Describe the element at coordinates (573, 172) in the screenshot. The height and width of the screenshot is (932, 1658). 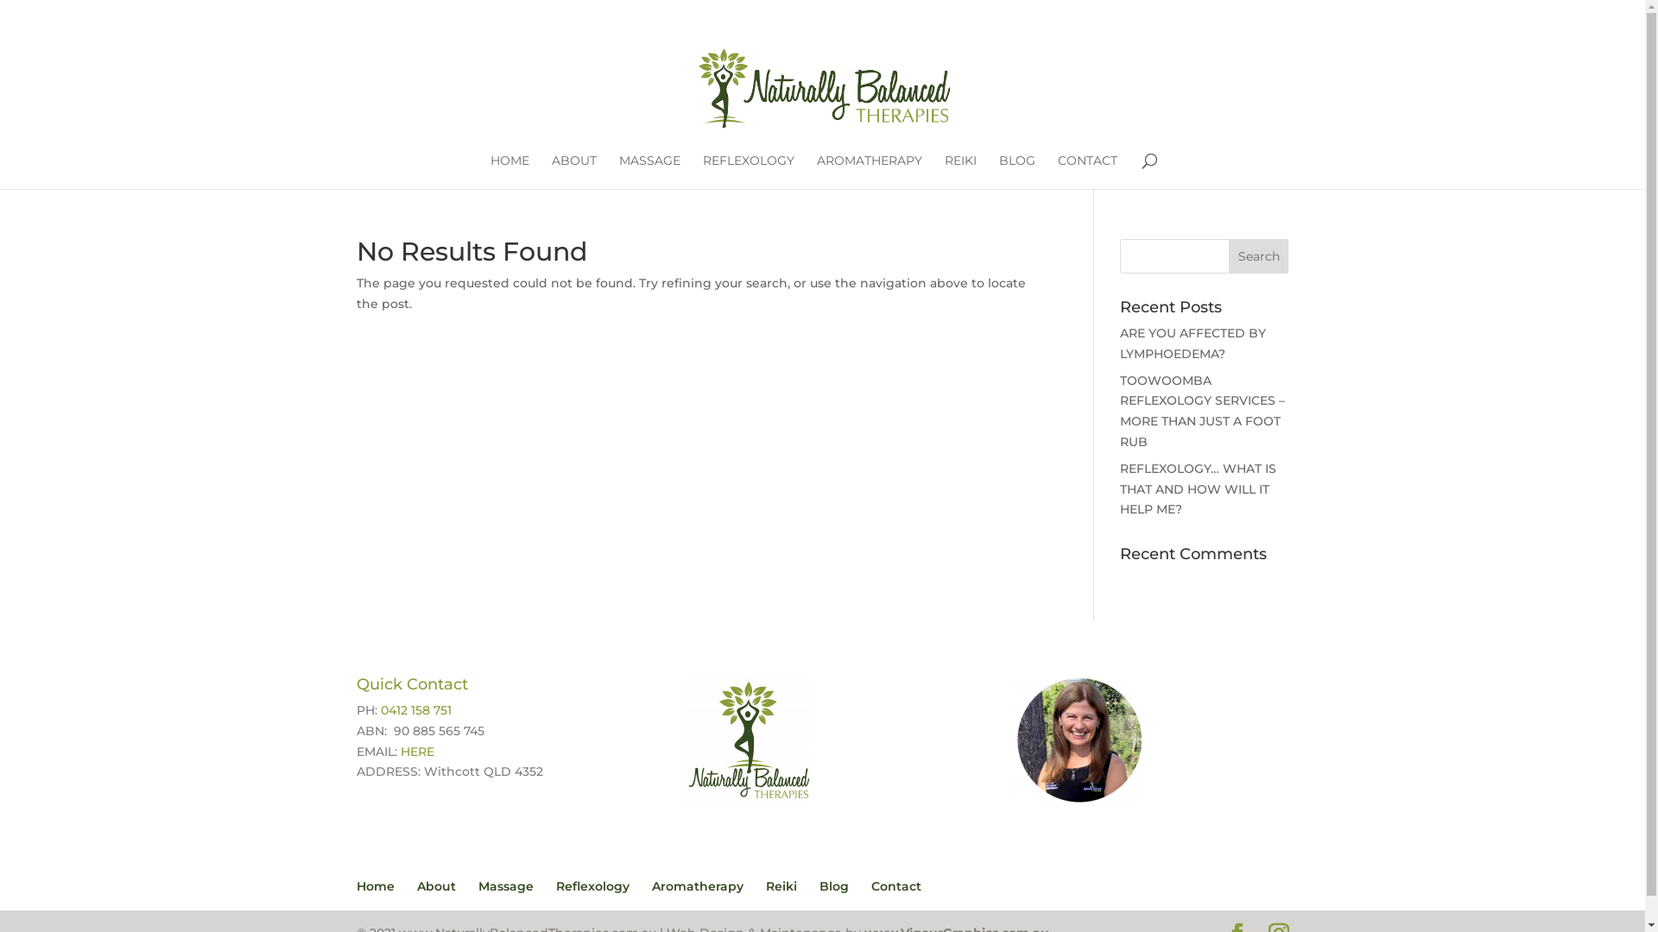
I see `ABOUT` at that location.